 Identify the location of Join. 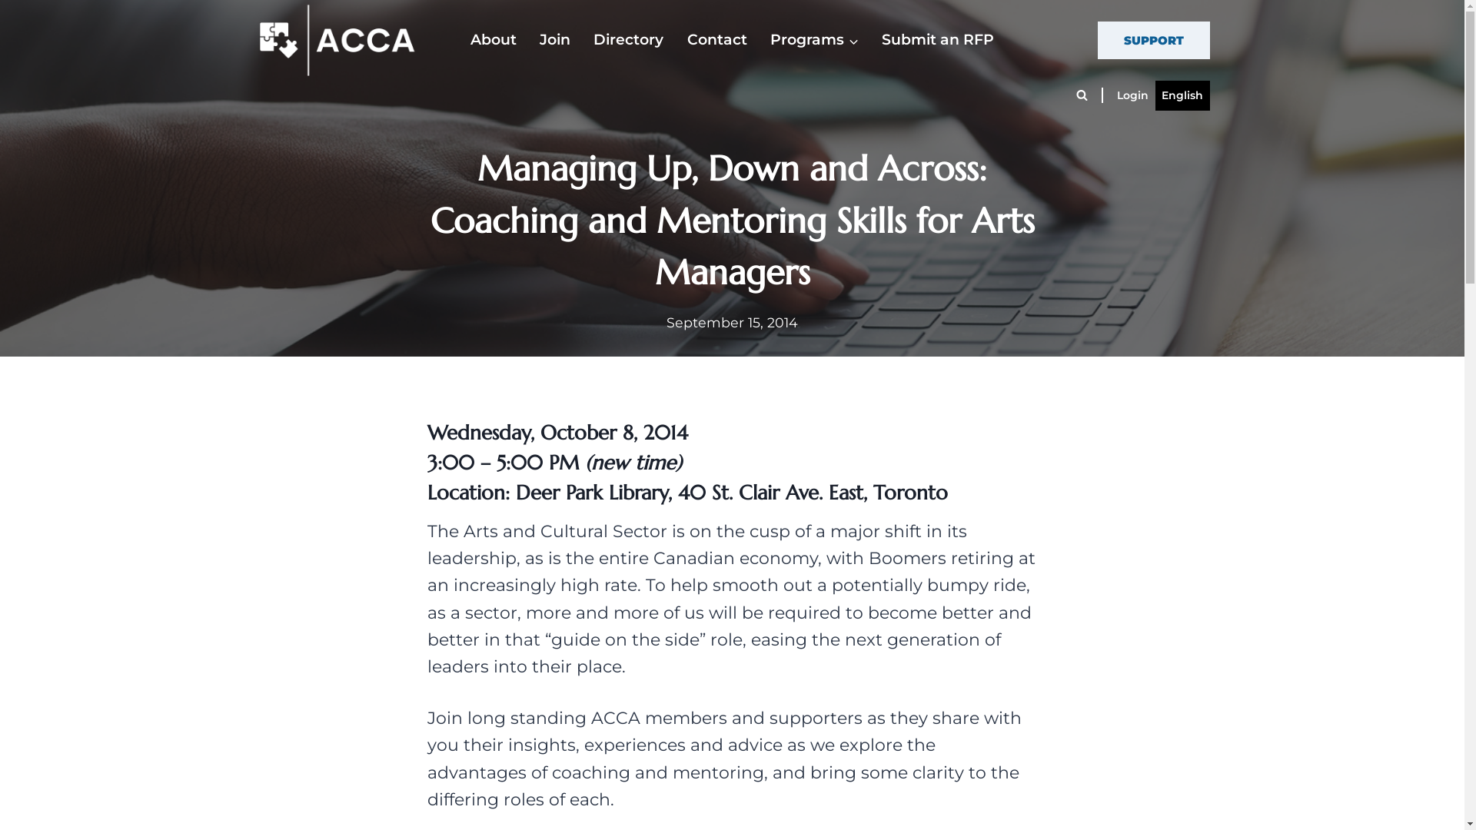
(555, 40).